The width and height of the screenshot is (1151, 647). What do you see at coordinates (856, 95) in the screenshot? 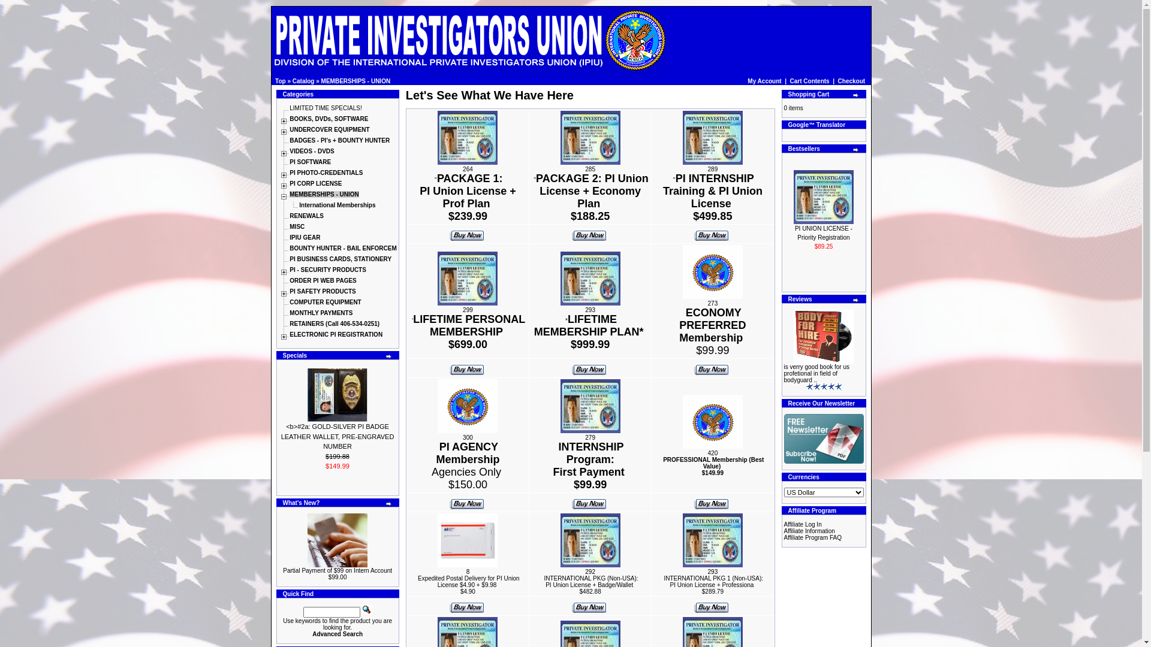
I see ` more ` at bounding box center [856, 95].